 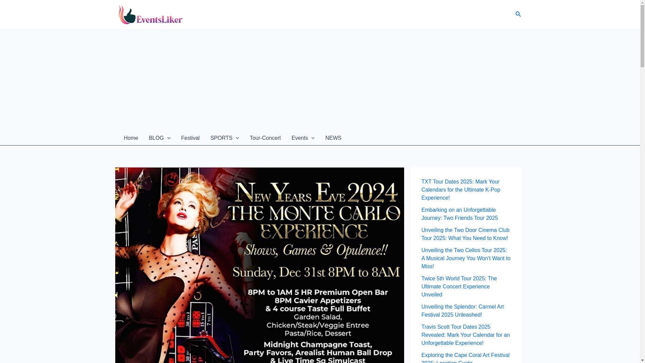 What do you see at coordinates (303, 138) in the screenshot?
I see `Events` at bounding box center [303, 138].